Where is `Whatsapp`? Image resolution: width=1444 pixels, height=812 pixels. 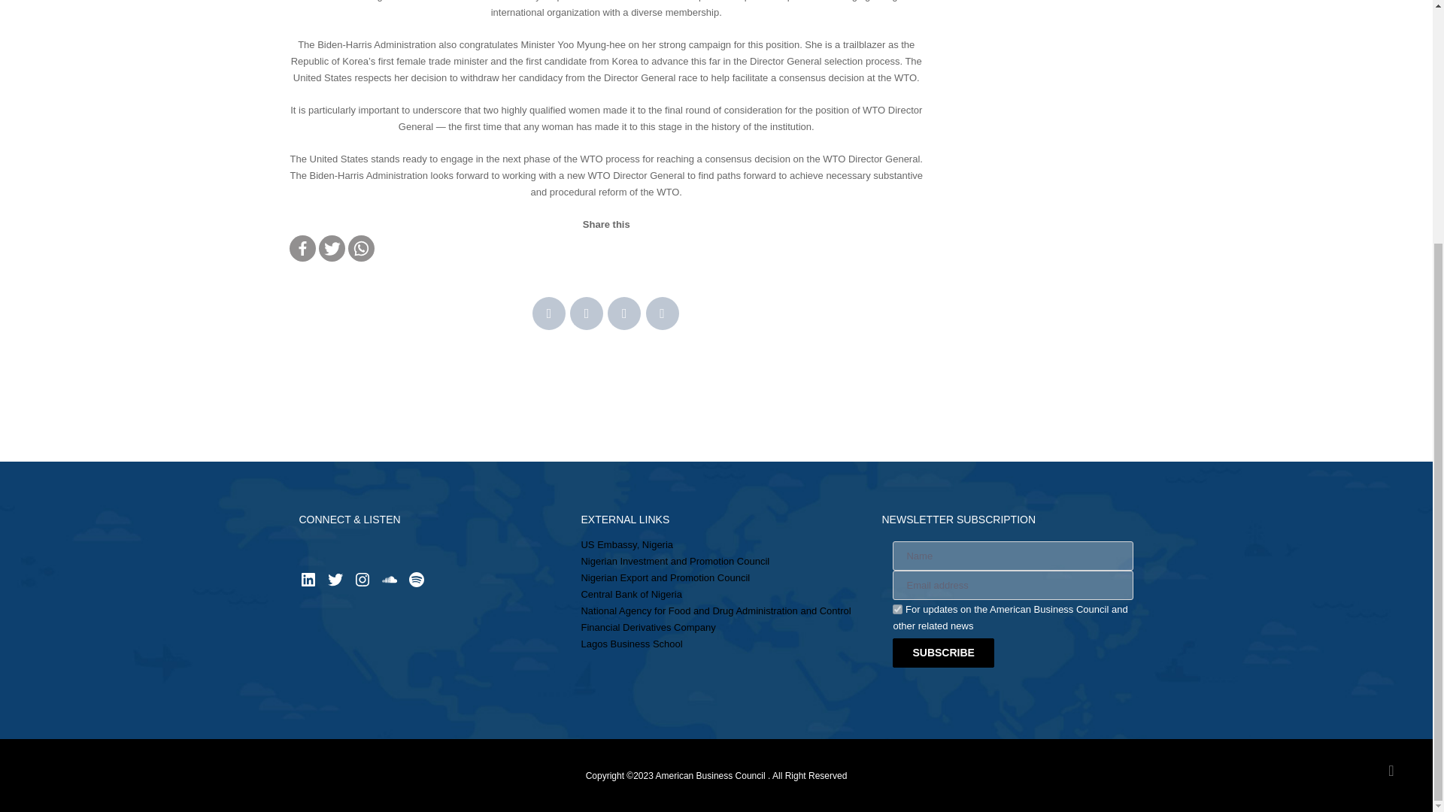 Whatsapp is located at coordinates (361, 248).